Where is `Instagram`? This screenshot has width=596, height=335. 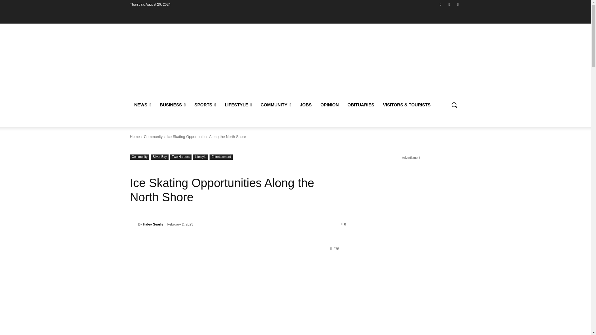
Instagram is located at coordinates (449, 4).